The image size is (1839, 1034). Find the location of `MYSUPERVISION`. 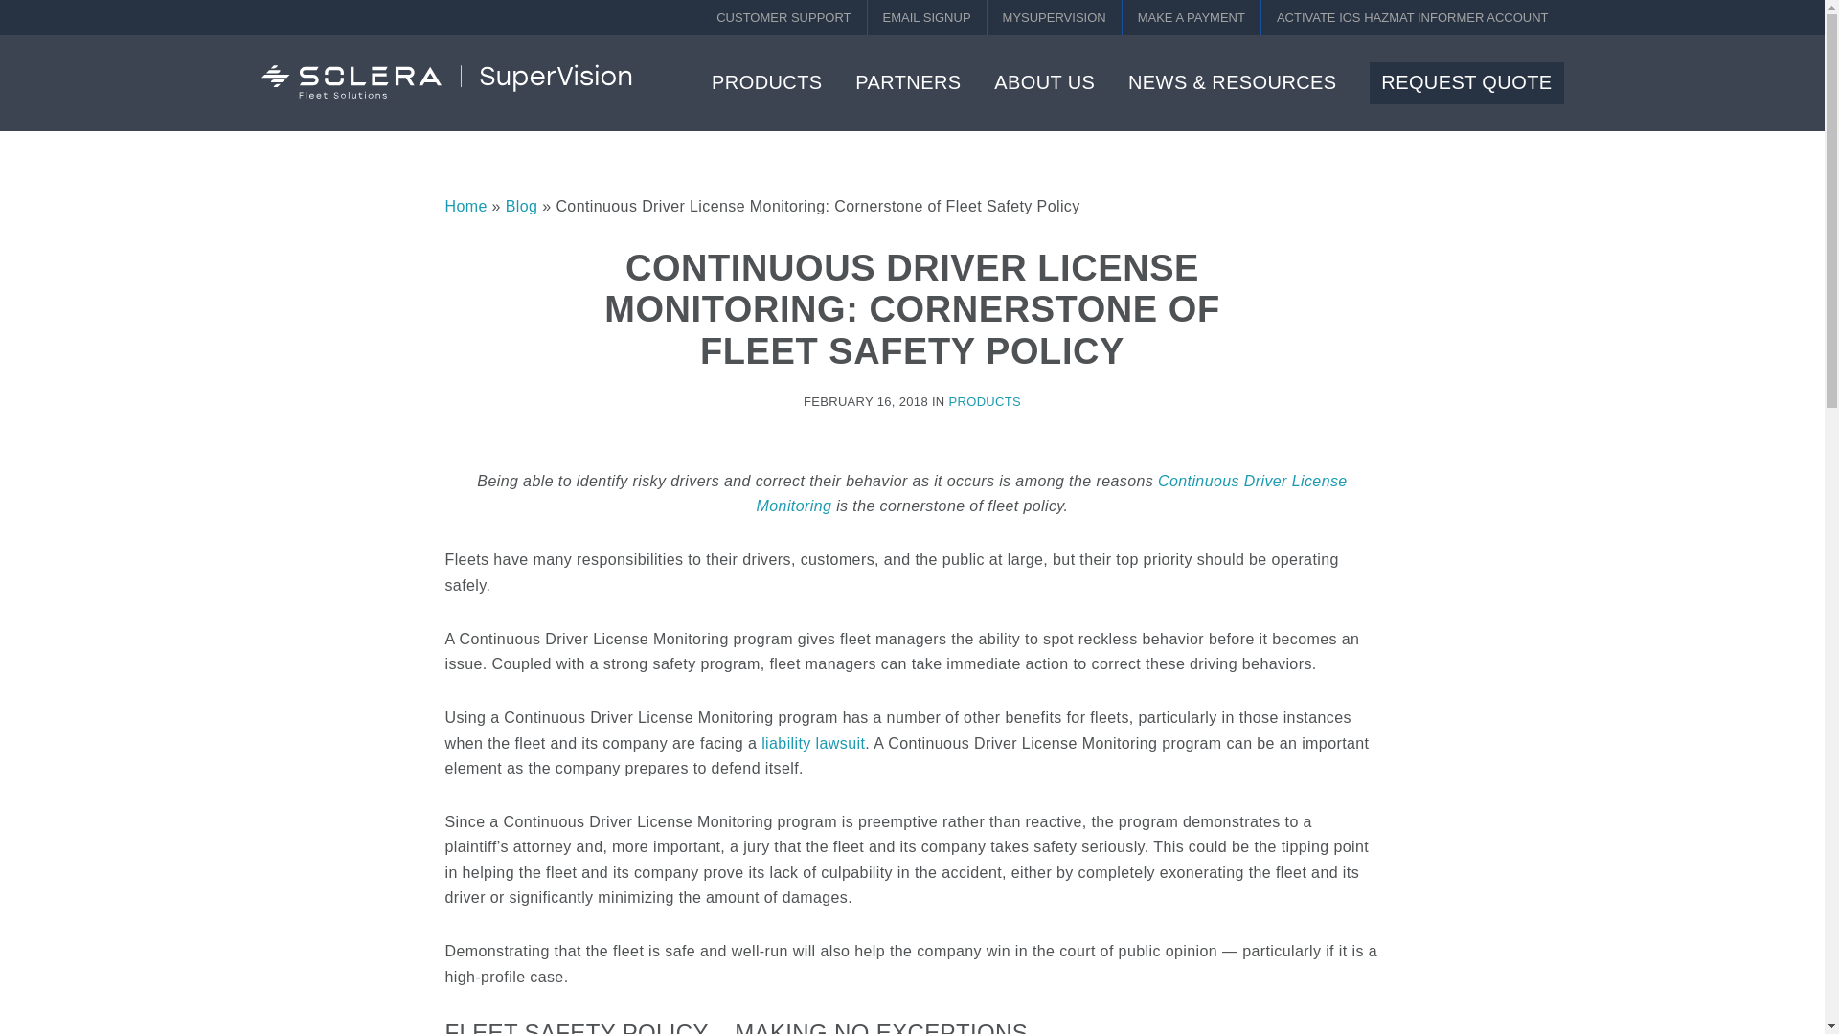

MYSUPERVISION is located at coordinates (1055, 17).